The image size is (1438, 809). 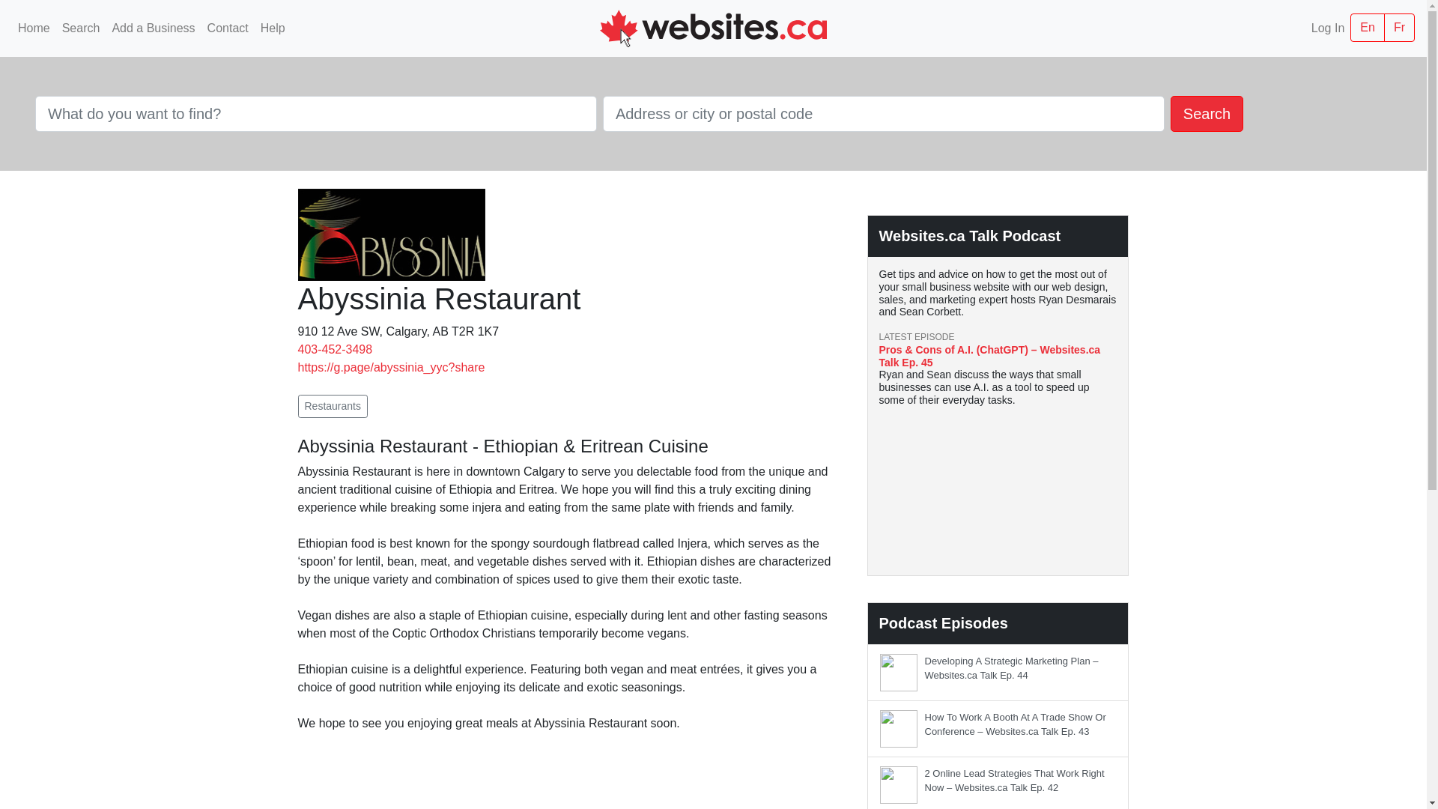 I want to click on 403-452-3498, so click(x=336, y=349).